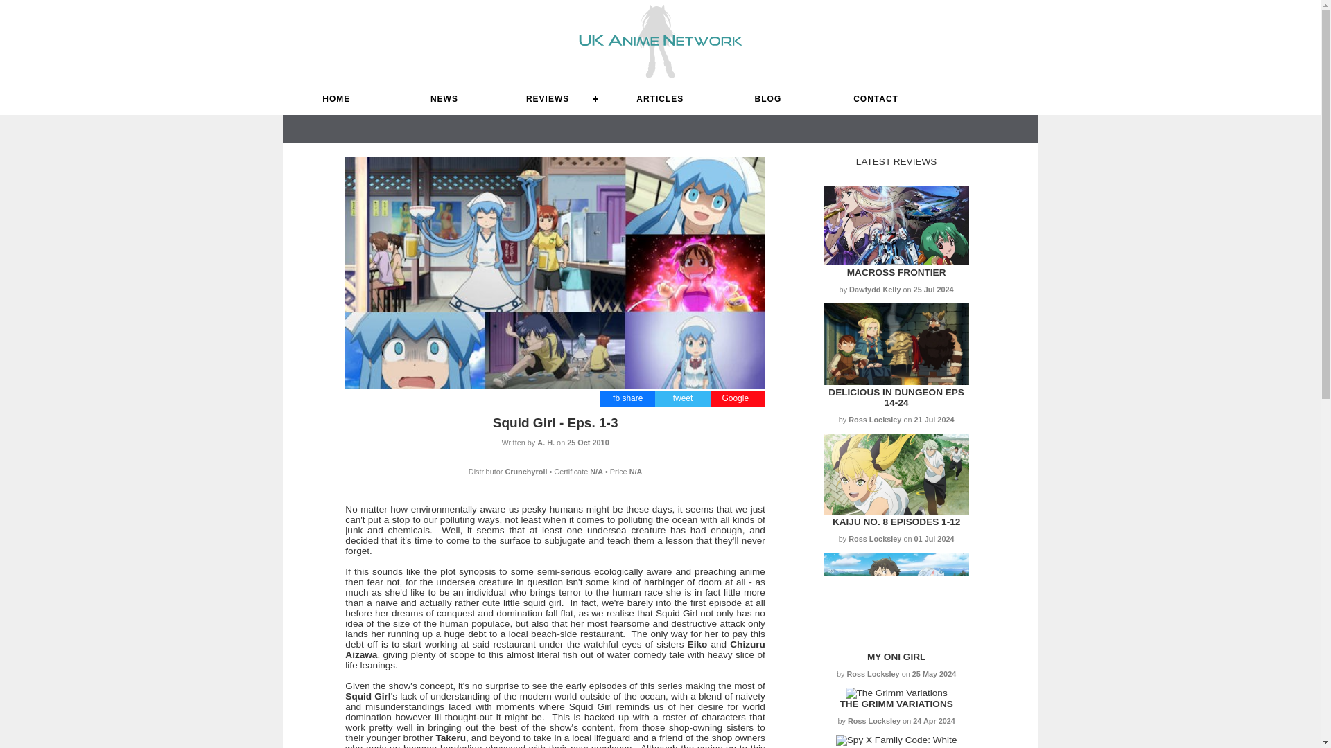 The image size is (1331, 748). Describe the element at coordinates (896, 657) in the screenshot. I see `My Oni Girl` at that location.